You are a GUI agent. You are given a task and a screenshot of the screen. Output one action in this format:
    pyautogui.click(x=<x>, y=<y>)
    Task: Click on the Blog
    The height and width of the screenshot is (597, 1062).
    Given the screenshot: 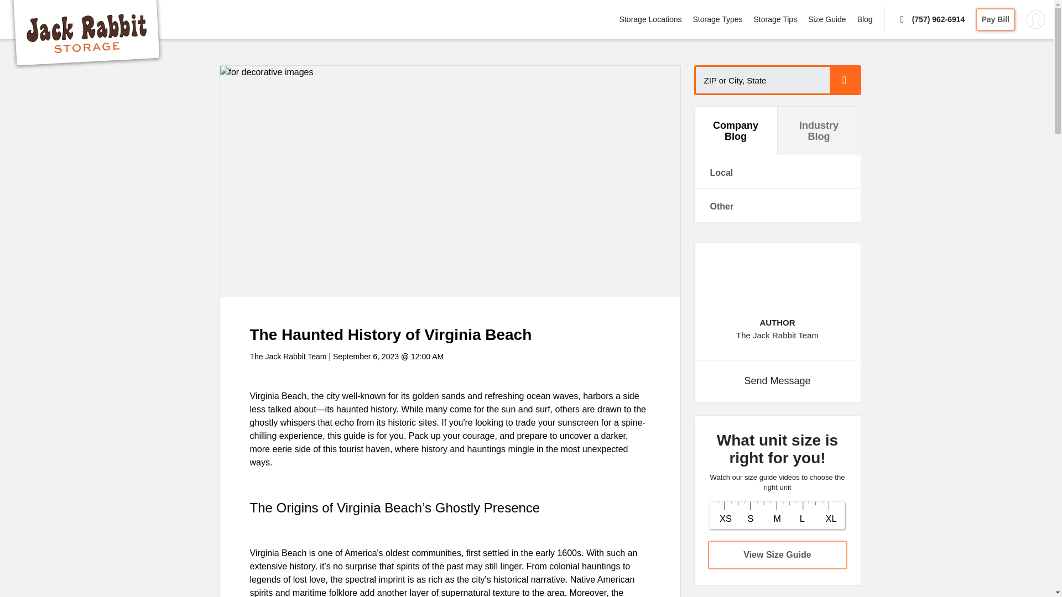 What is the action you would take?
    pyautogui.click(x=865, y=19)
    